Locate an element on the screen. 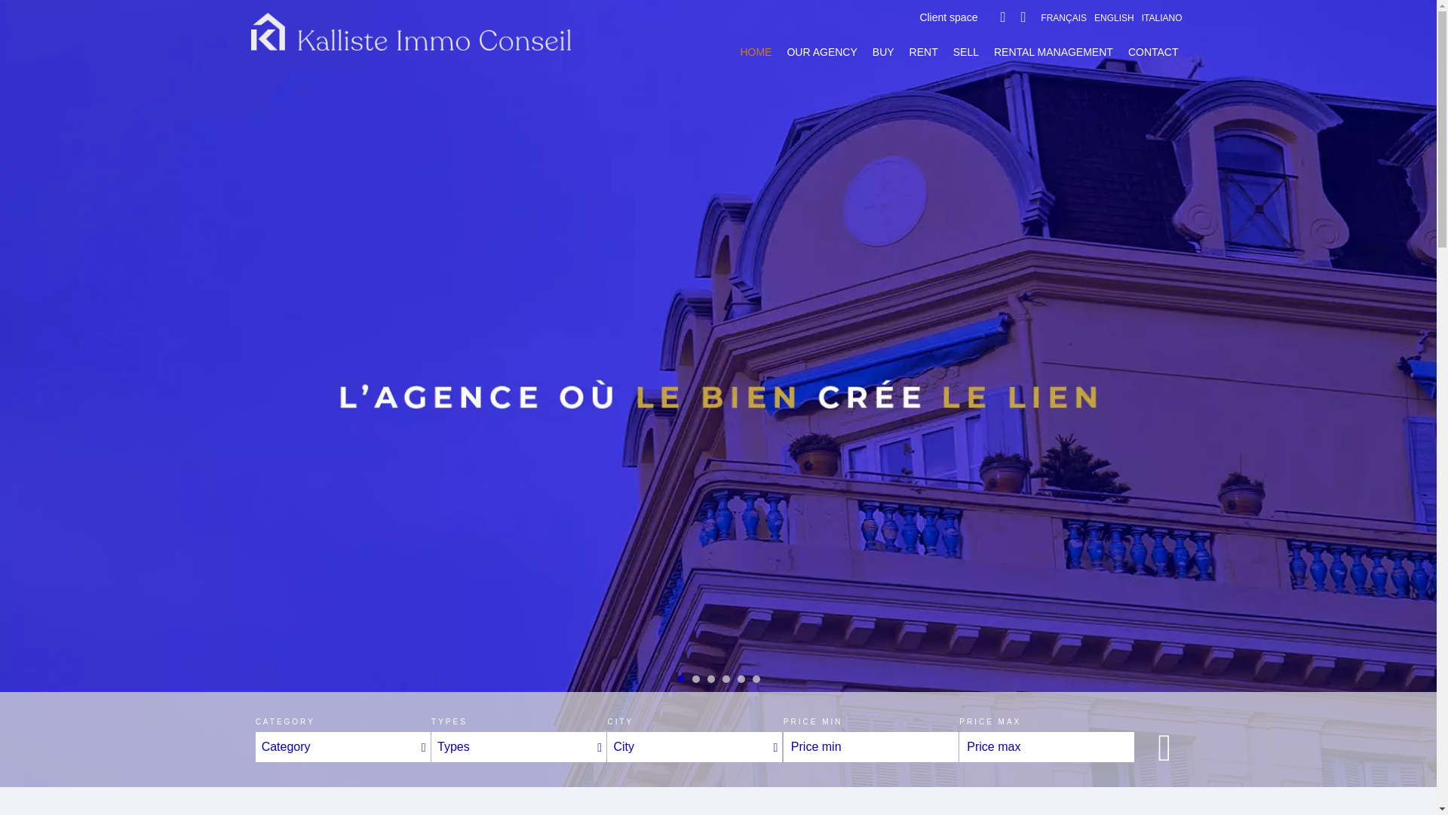 Image resolution: width=1448 pixels, height=815 pixels. SELL is located at coordinates (965, 51).